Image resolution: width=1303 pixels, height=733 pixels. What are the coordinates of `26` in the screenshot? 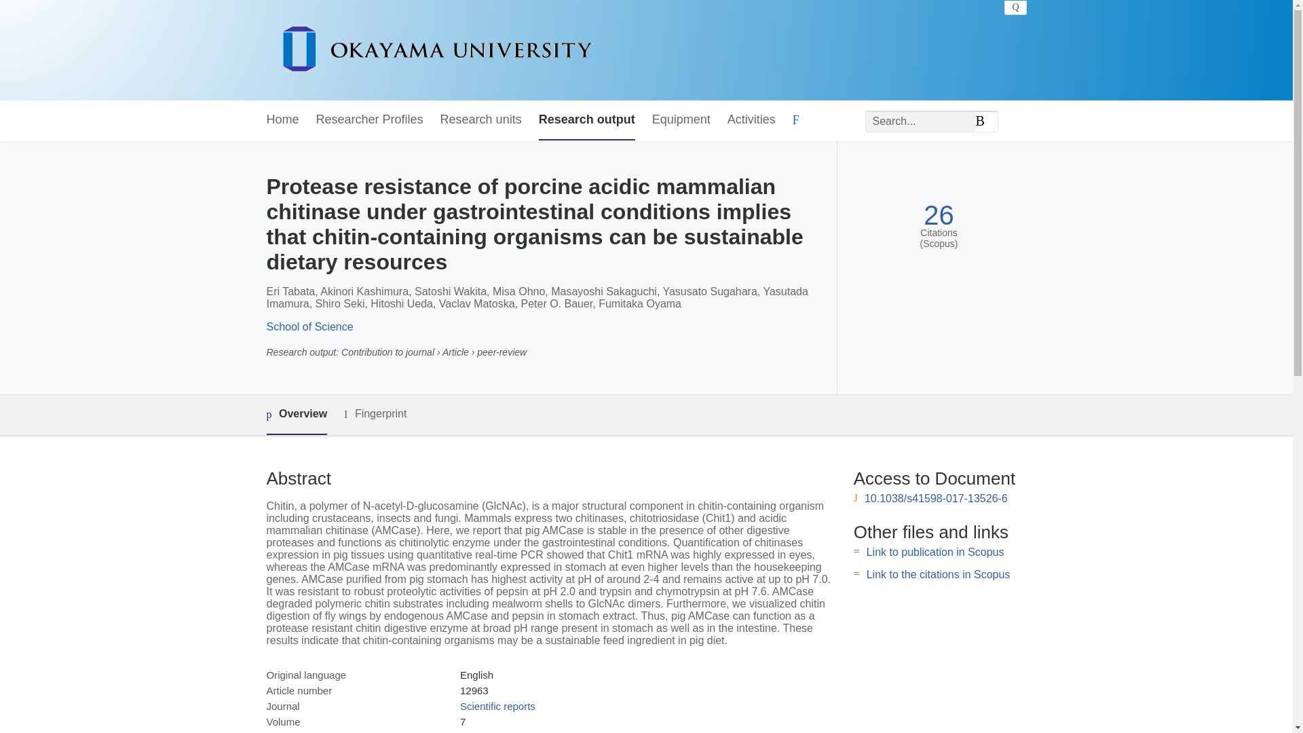 It's located at (939, 215).